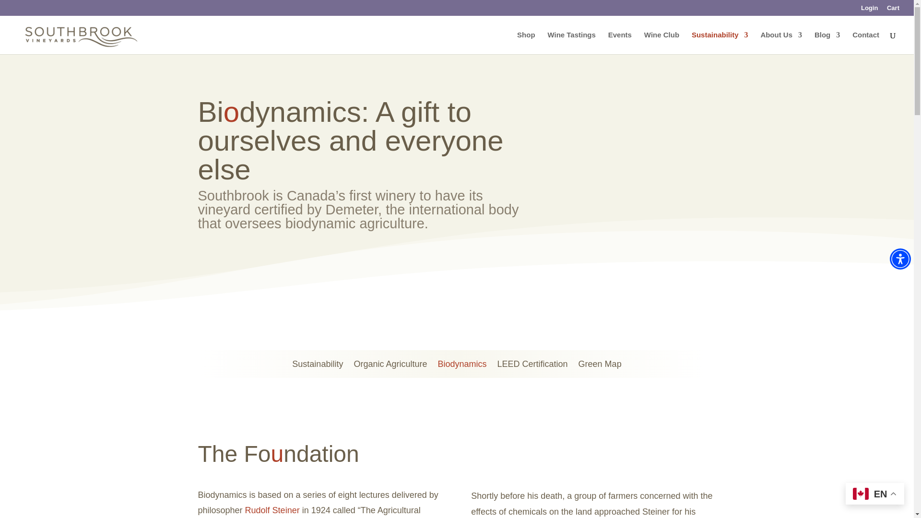 Image resolution: width=921 pixels, height=518 pixels. What do you see at coordinates (571, 43) in the screenshot?
I see `Wine Tastings` at bounding box center [571, 43].